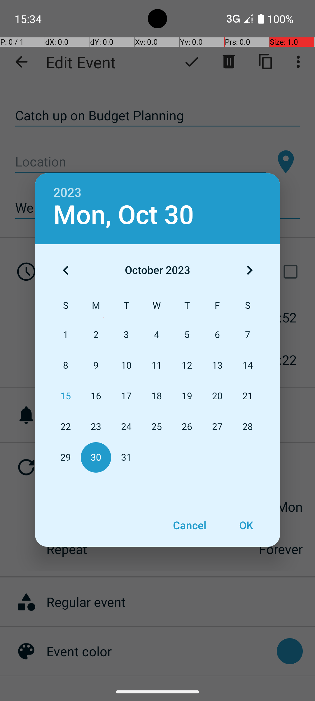 Image resolution: width=315 pixels, height=701 pixels. What do you see at coordinates (124, 215) in the screenshot?
I see `Mon, Oct 30` at bounding box center [124, 215].